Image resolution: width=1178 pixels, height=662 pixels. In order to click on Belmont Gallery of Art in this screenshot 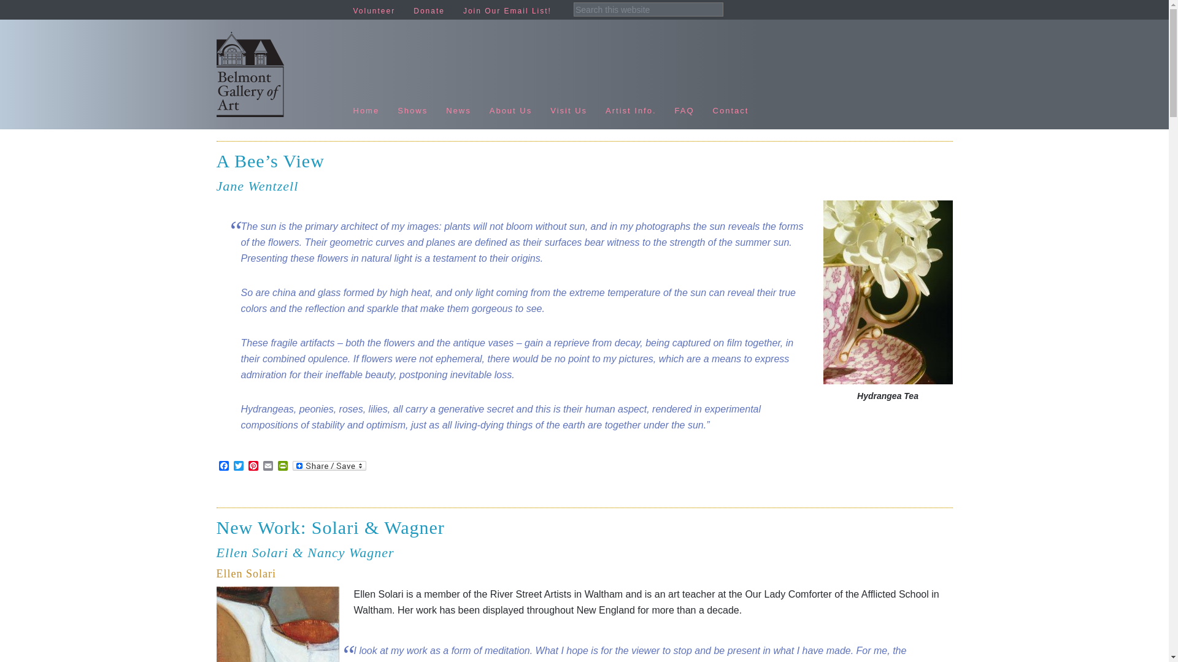, I will do `click(280, 74)`.